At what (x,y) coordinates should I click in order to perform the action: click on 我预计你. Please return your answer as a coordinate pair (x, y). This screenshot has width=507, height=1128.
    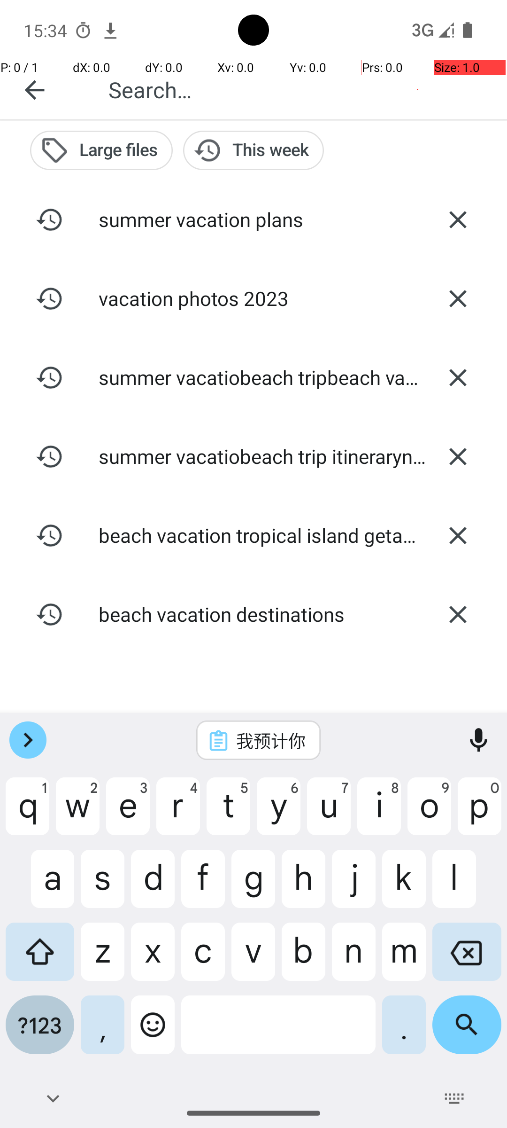
    Looking at the image, I should click on (271, 740).